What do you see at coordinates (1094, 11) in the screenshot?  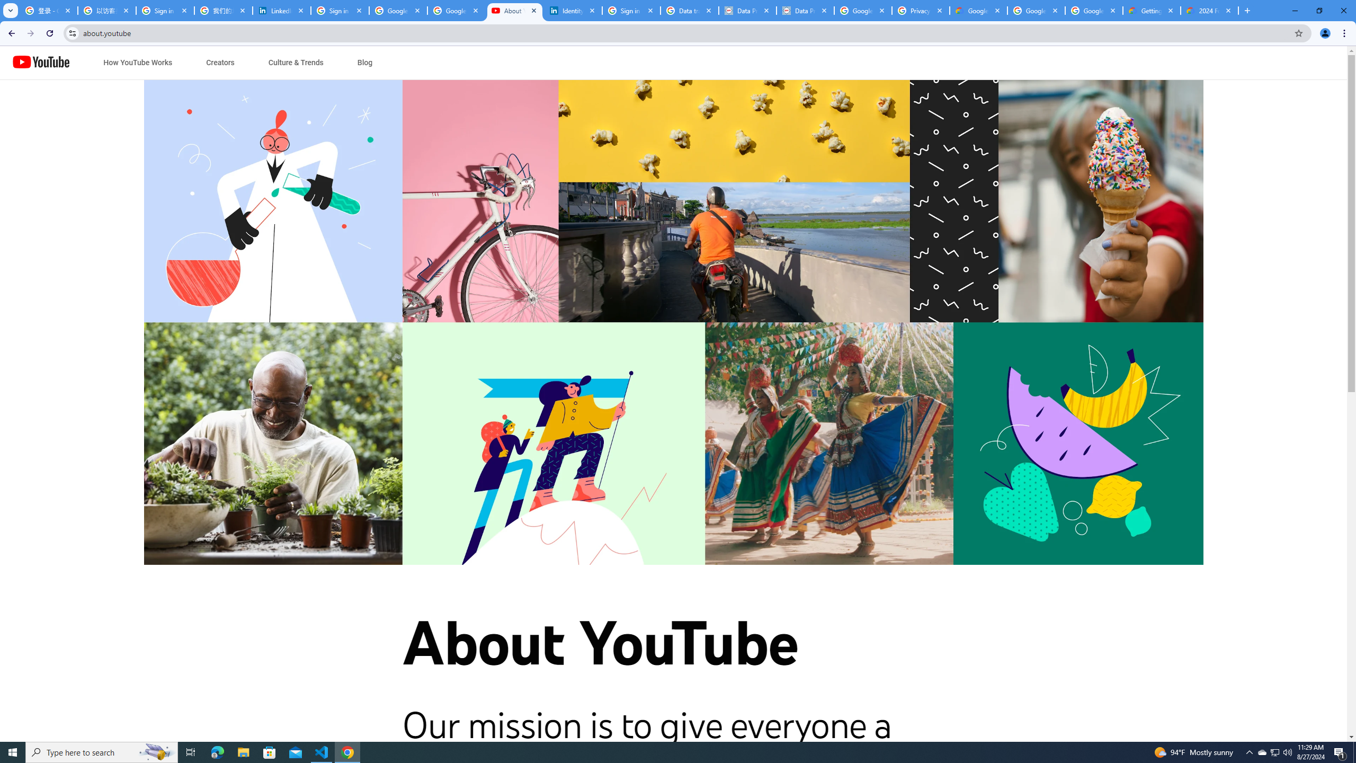 I see `Google Workspace - Specific Terms` at bounding box center [1094, 11].